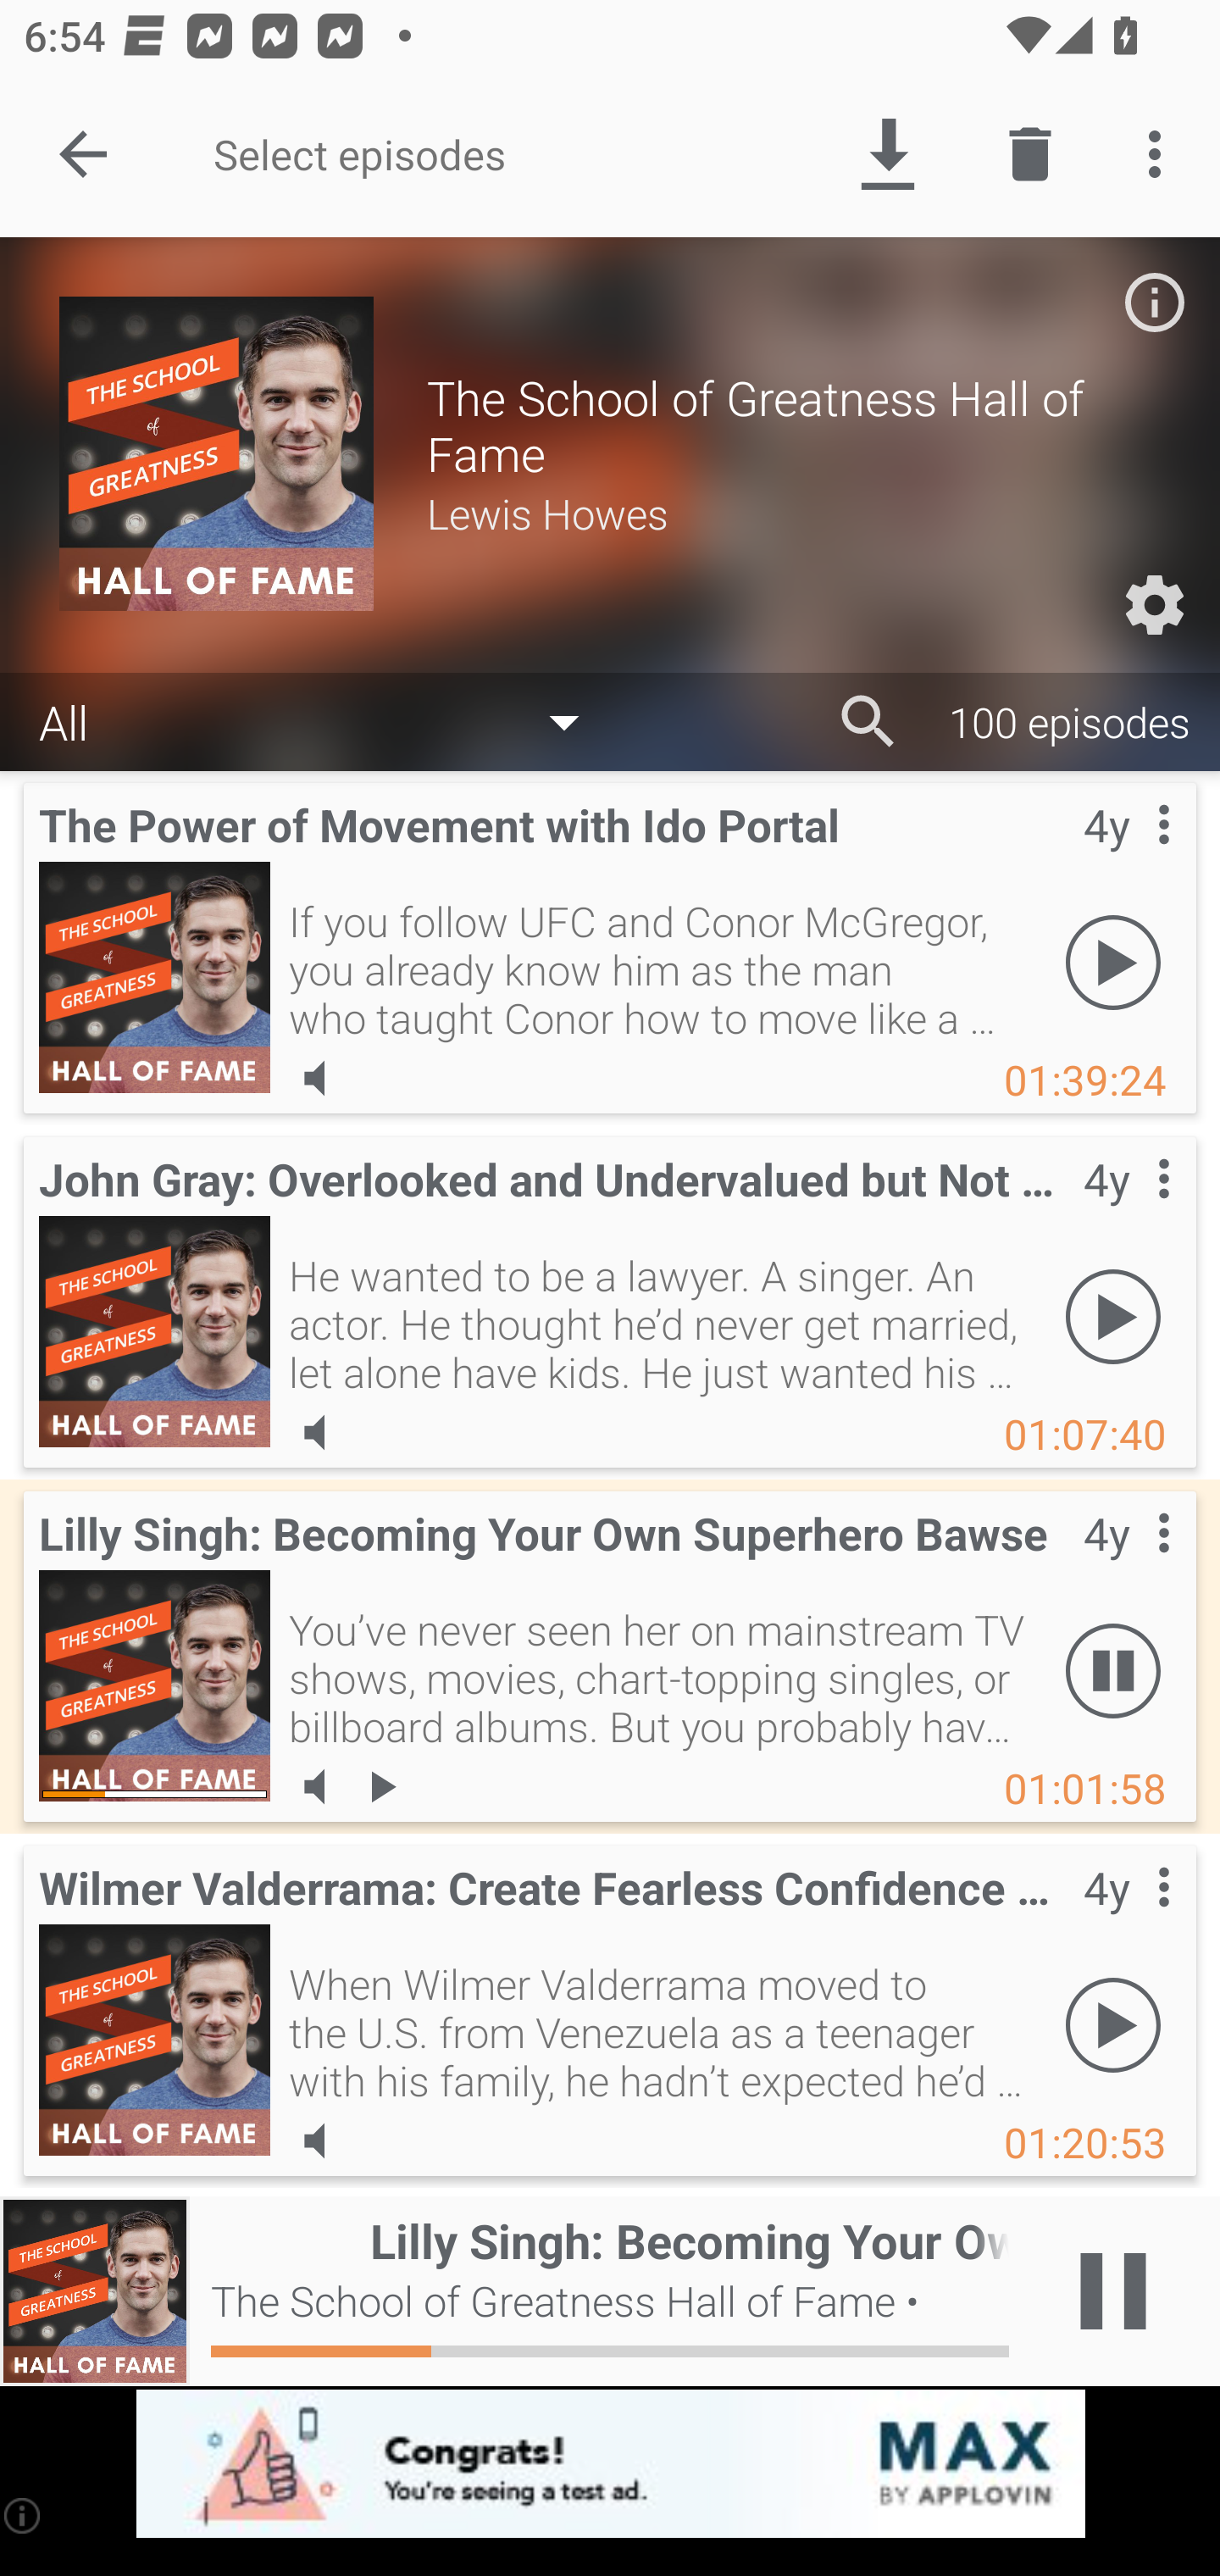 The image size is (1220, 2576). I want to click on Contextual menu, so click(1127, 859).